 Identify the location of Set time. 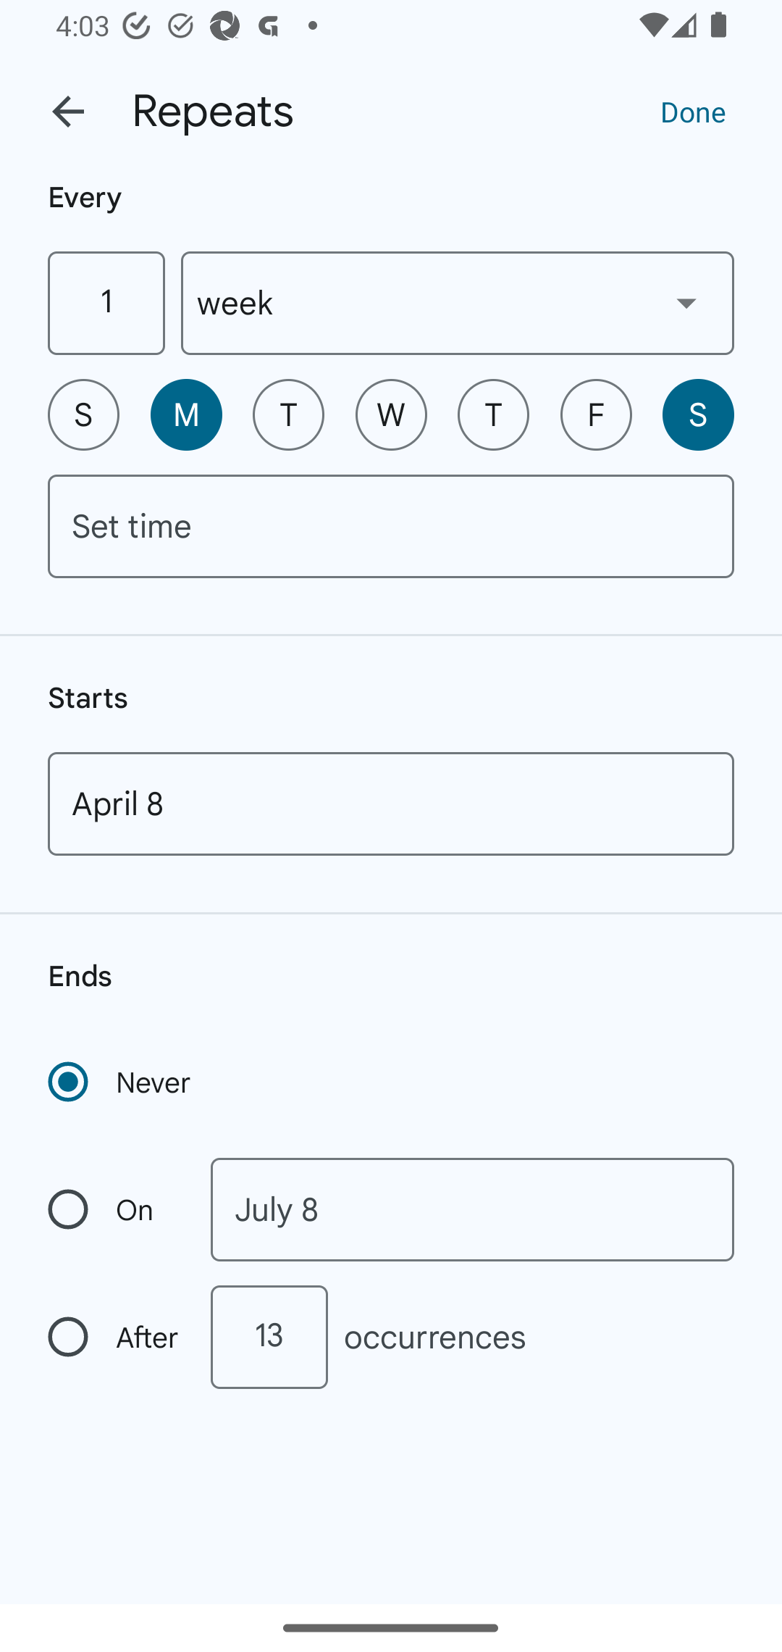
(391, 526).